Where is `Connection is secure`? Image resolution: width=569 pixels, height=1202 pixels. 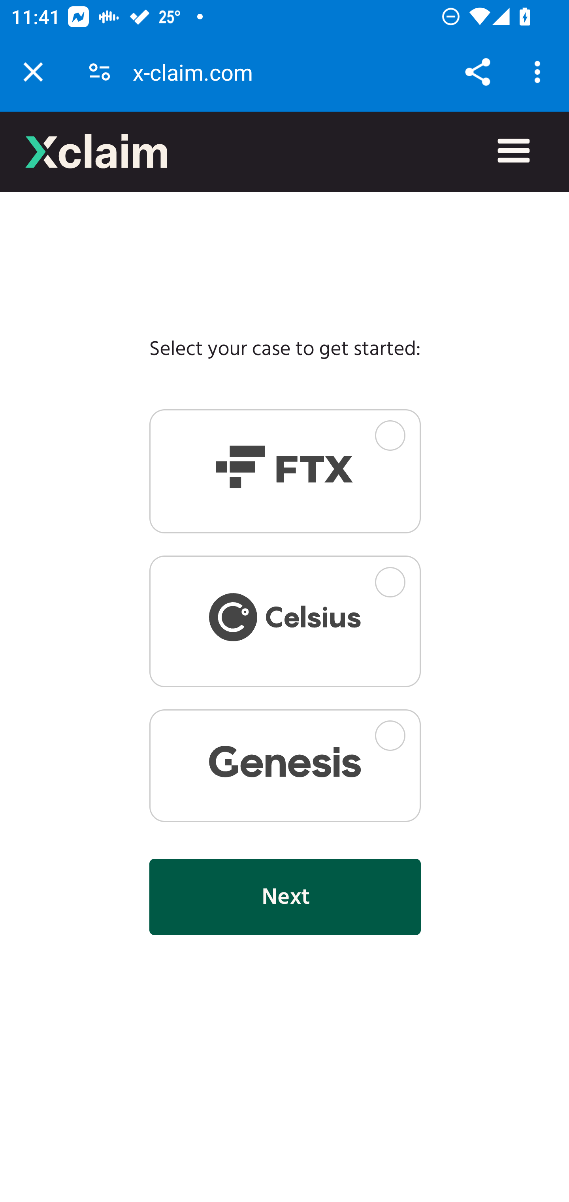
Connection is secure is located at coordinates (100, 72).